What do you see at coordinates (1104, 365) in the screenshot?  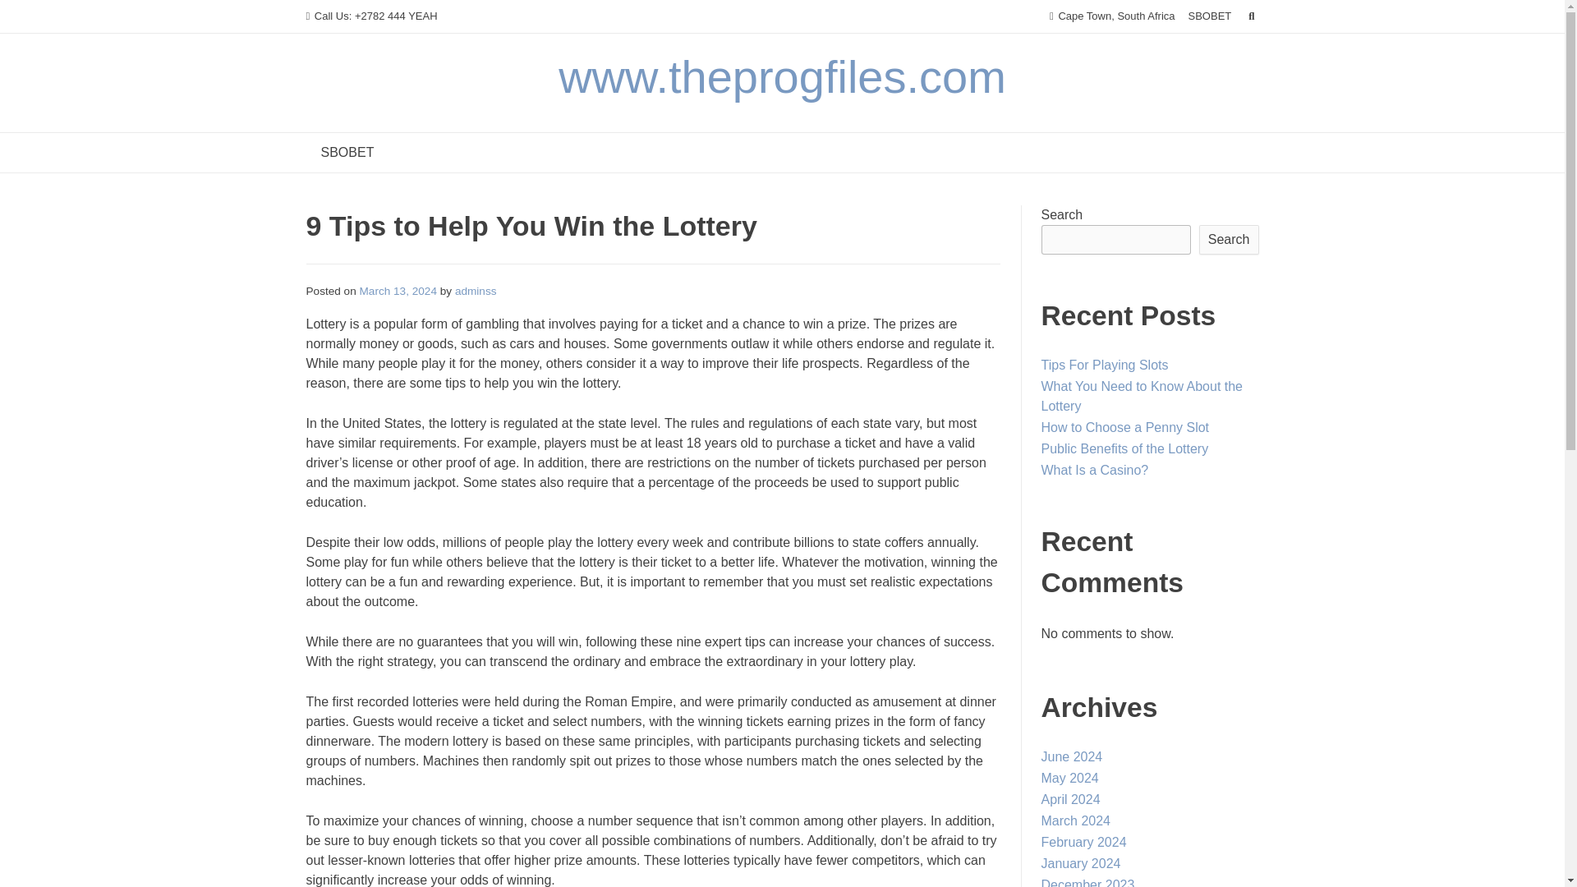 I see `Tips For Playing Slots` at bounding box center [1104, 365].